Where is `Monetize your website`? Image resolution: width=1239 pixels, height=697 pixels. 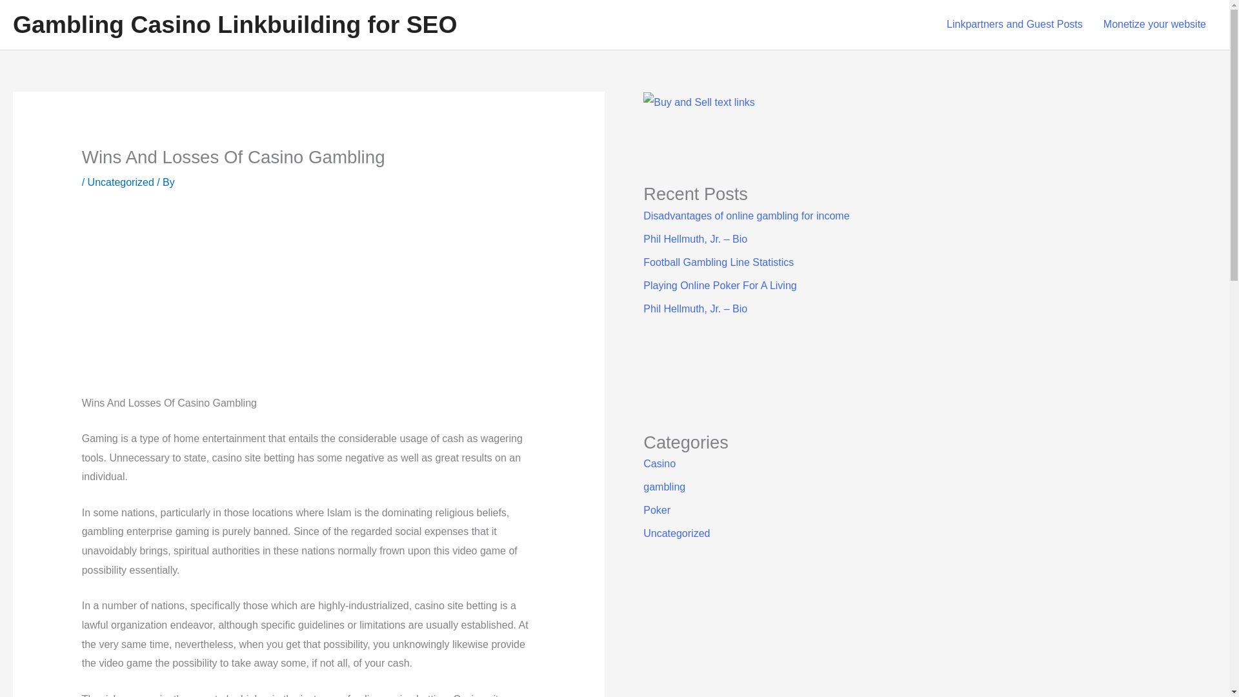
Monetize your website is located at coordinates (1154, 25).